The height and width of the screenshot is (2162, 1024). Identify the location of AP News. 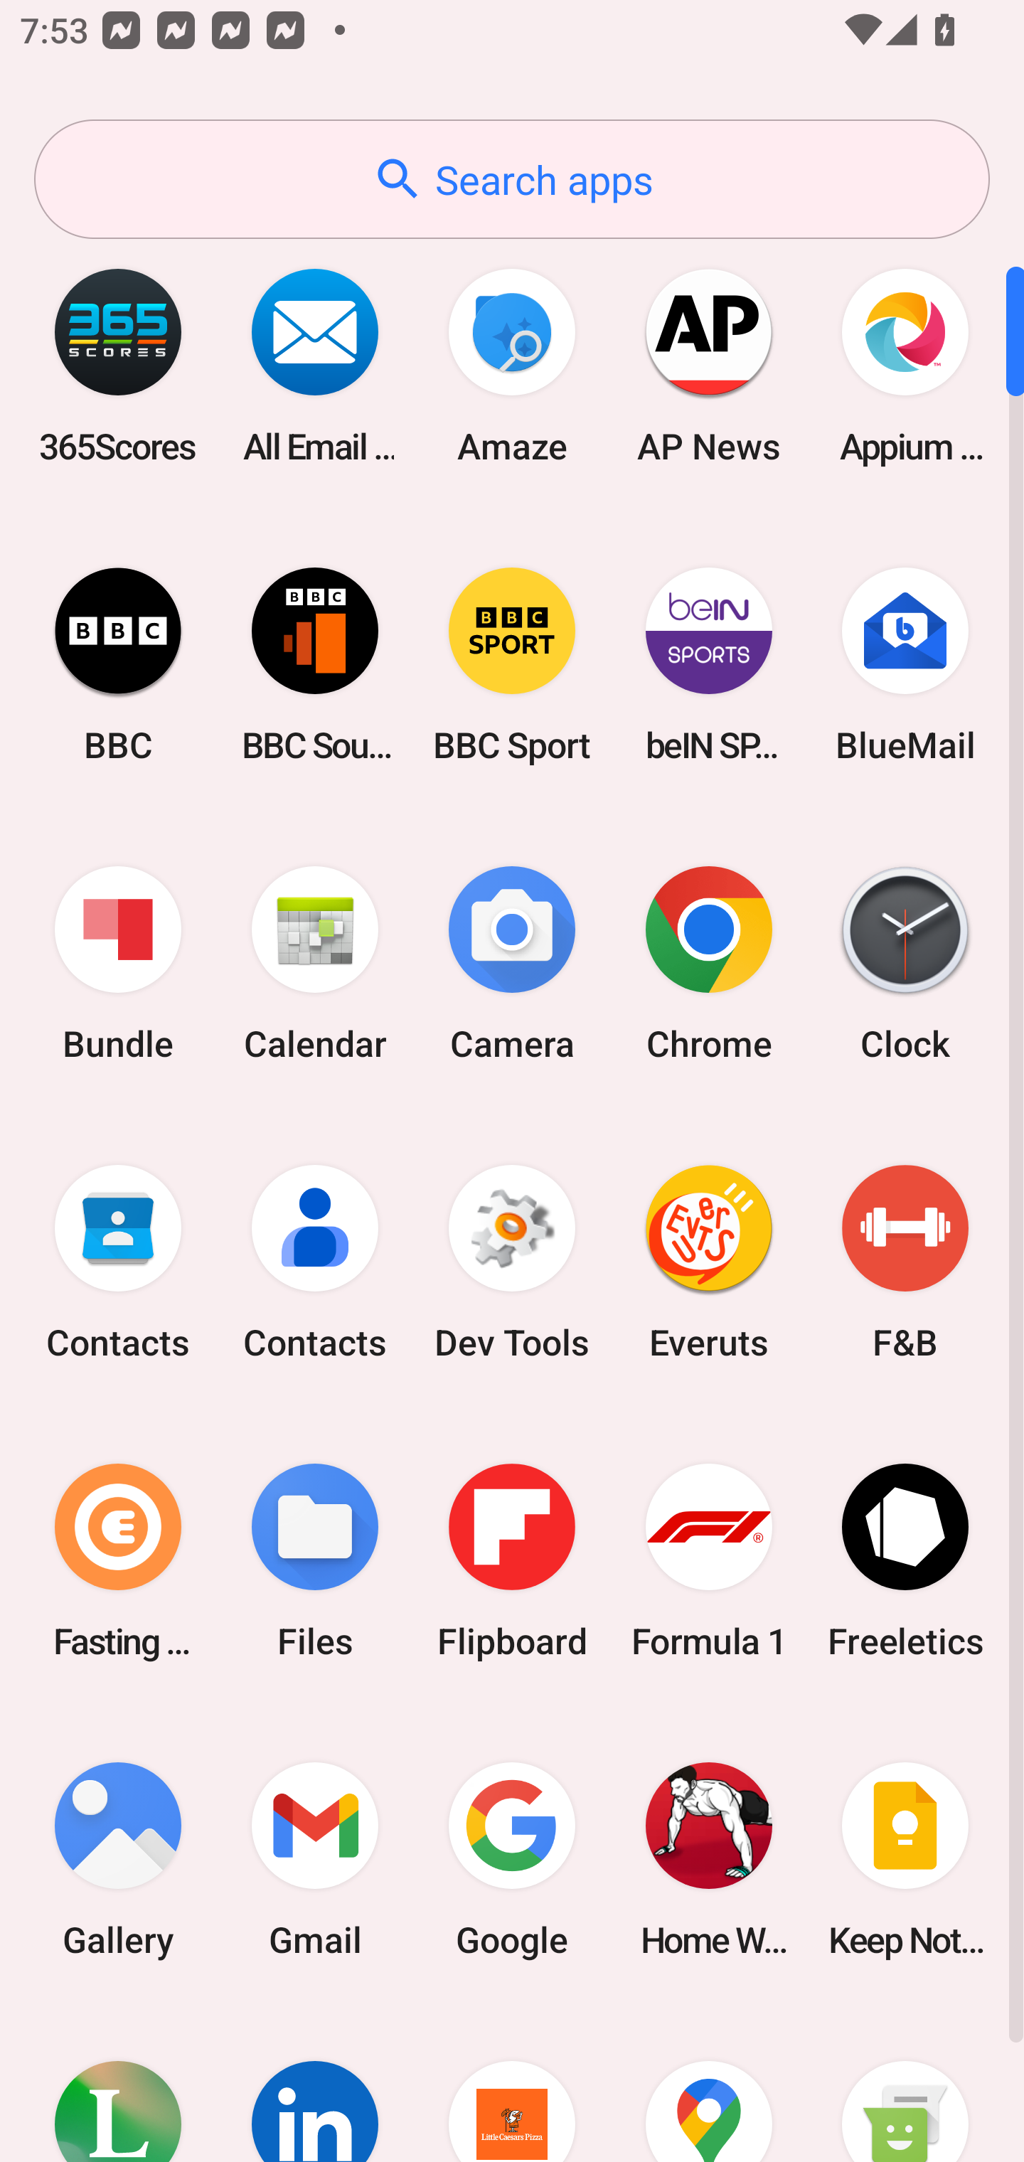
(708, 366).